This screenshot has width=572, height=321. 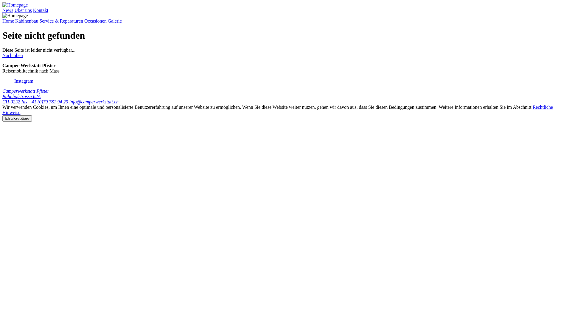 What do you see at coordinates (95, 21) in the screenshot?
I see `Occasionen` at bounding box center [95, 21].